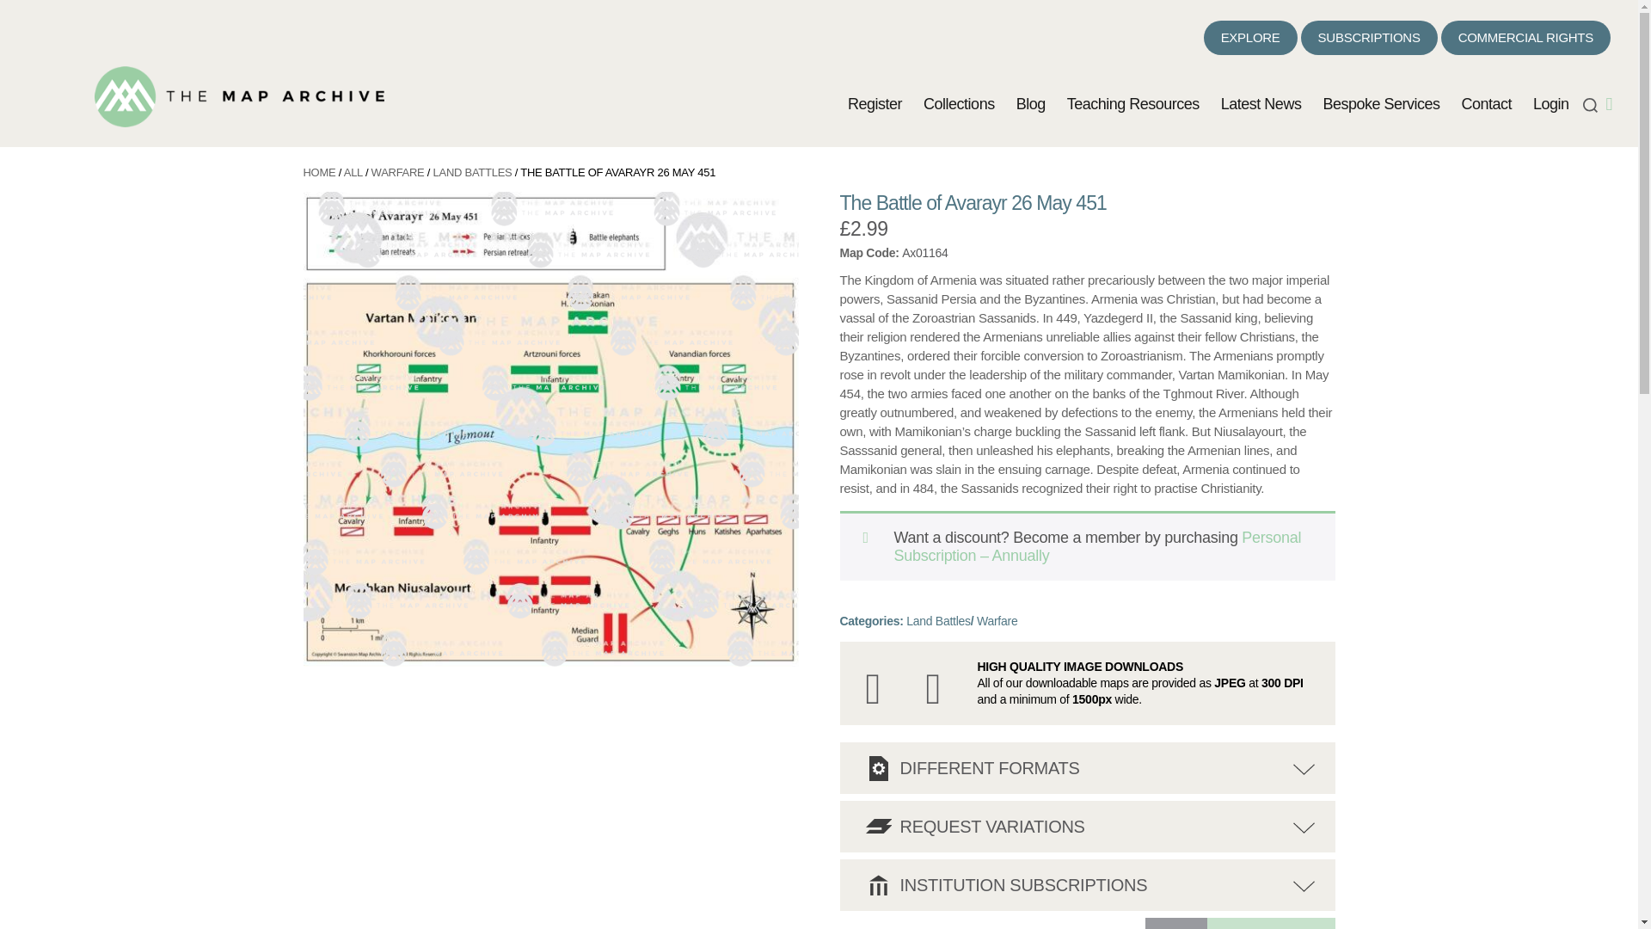  What do you see at coordinates (997, 621) in the screenshot?
I see `Warfare` at bounding box center [997, 621].